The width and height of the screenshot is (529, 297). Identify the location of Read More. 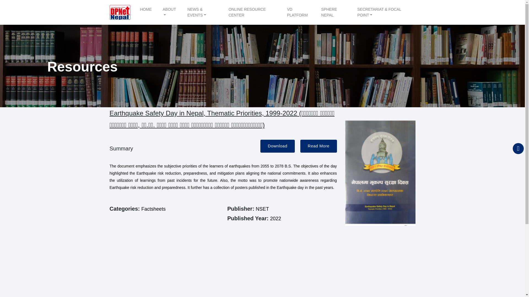
(319, 146).